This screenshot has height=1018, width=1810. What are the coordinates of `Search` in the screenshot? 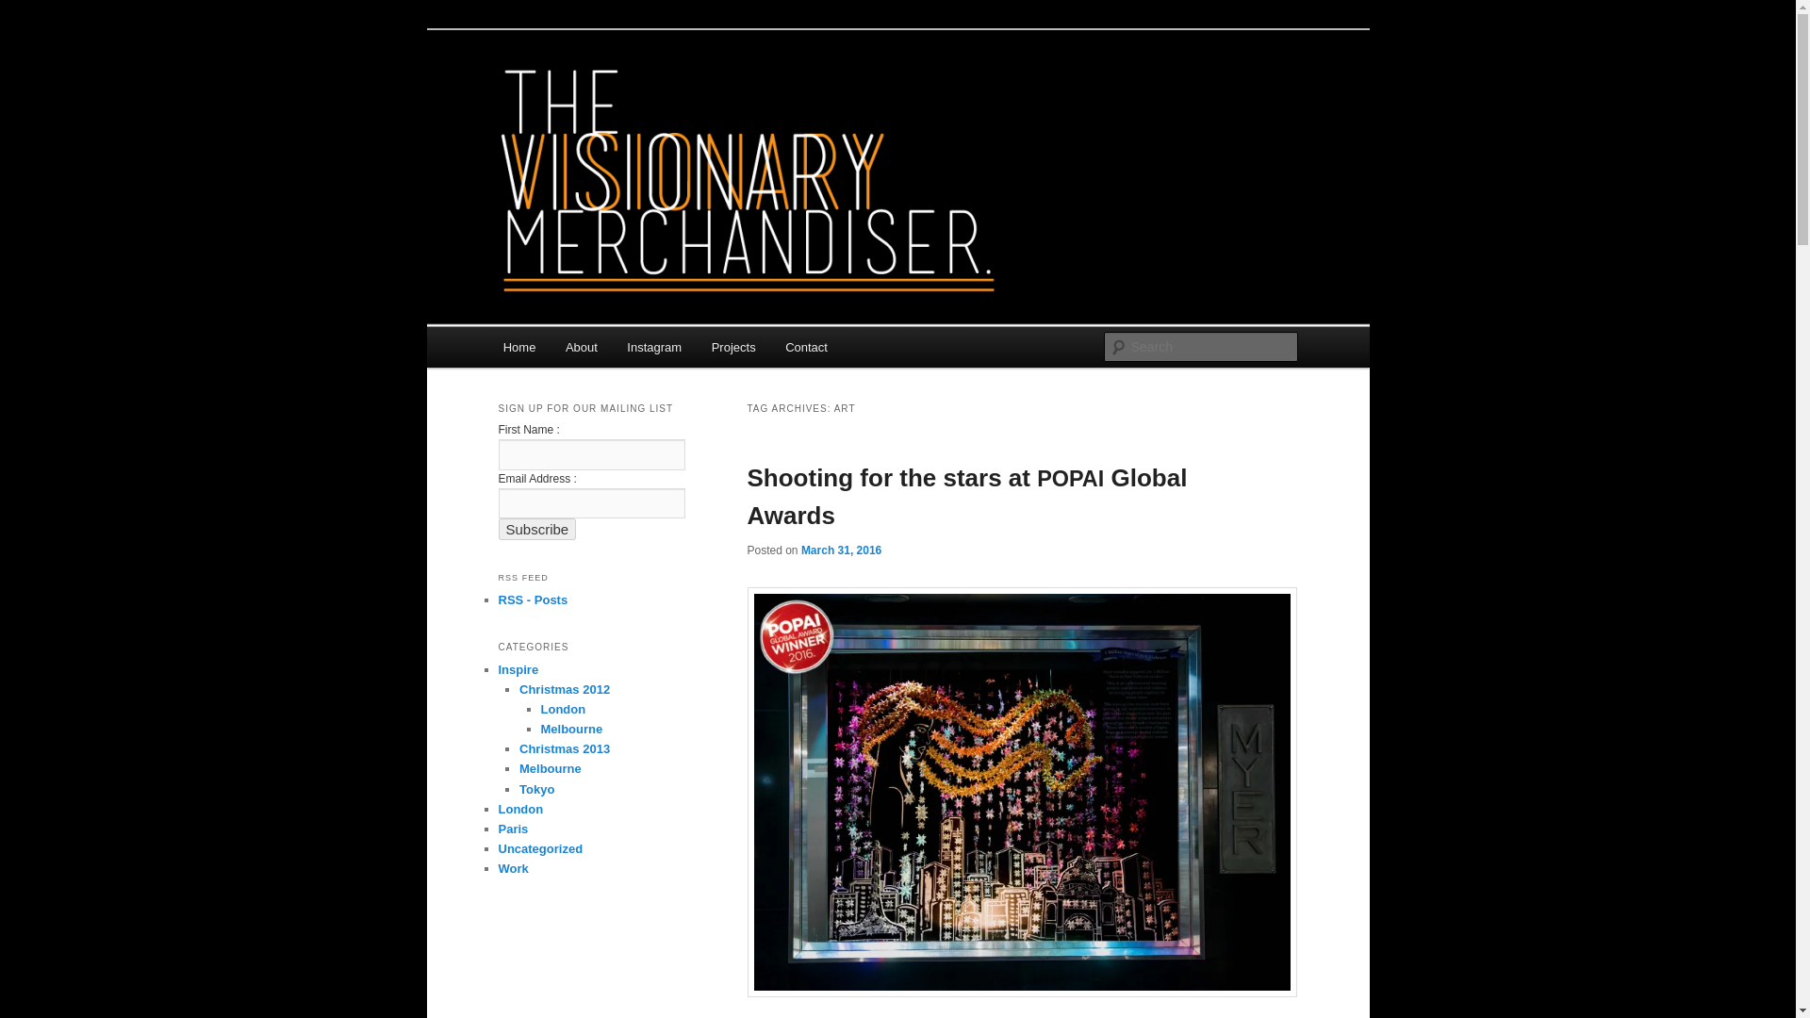 It's located at (30, 10).